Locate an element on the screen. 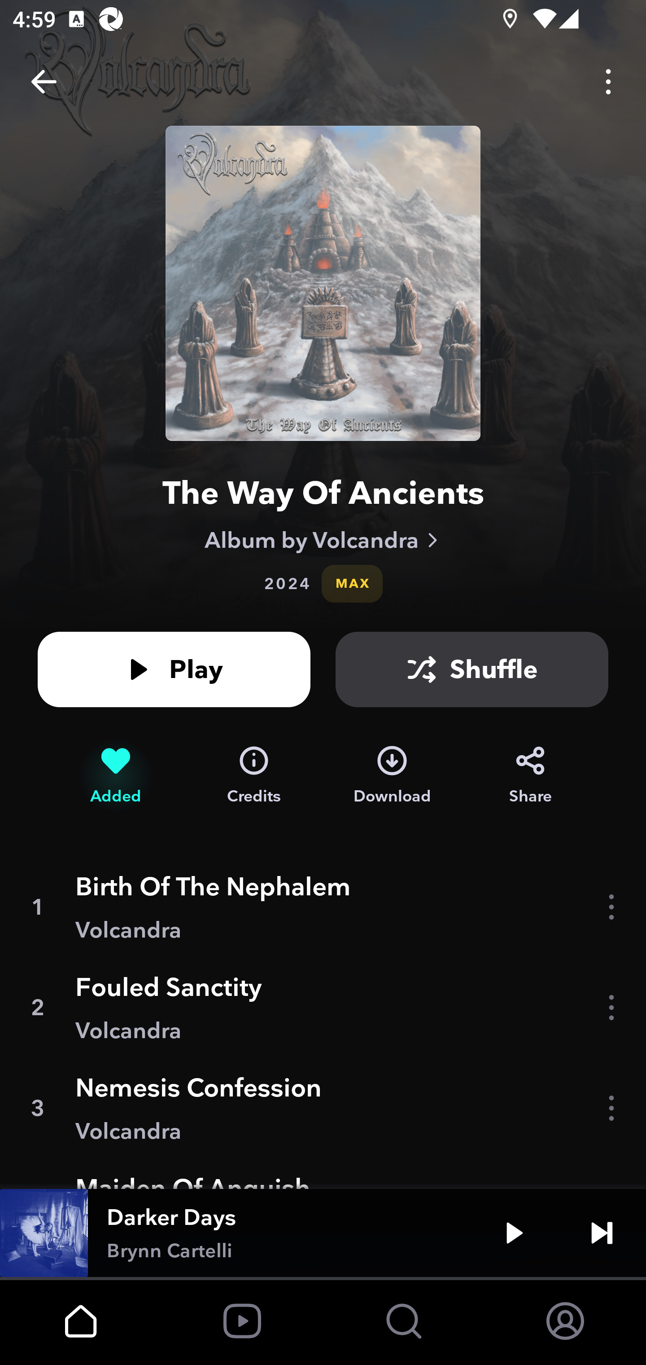  The Way Of Ancients is located at coordinates (323, 493).